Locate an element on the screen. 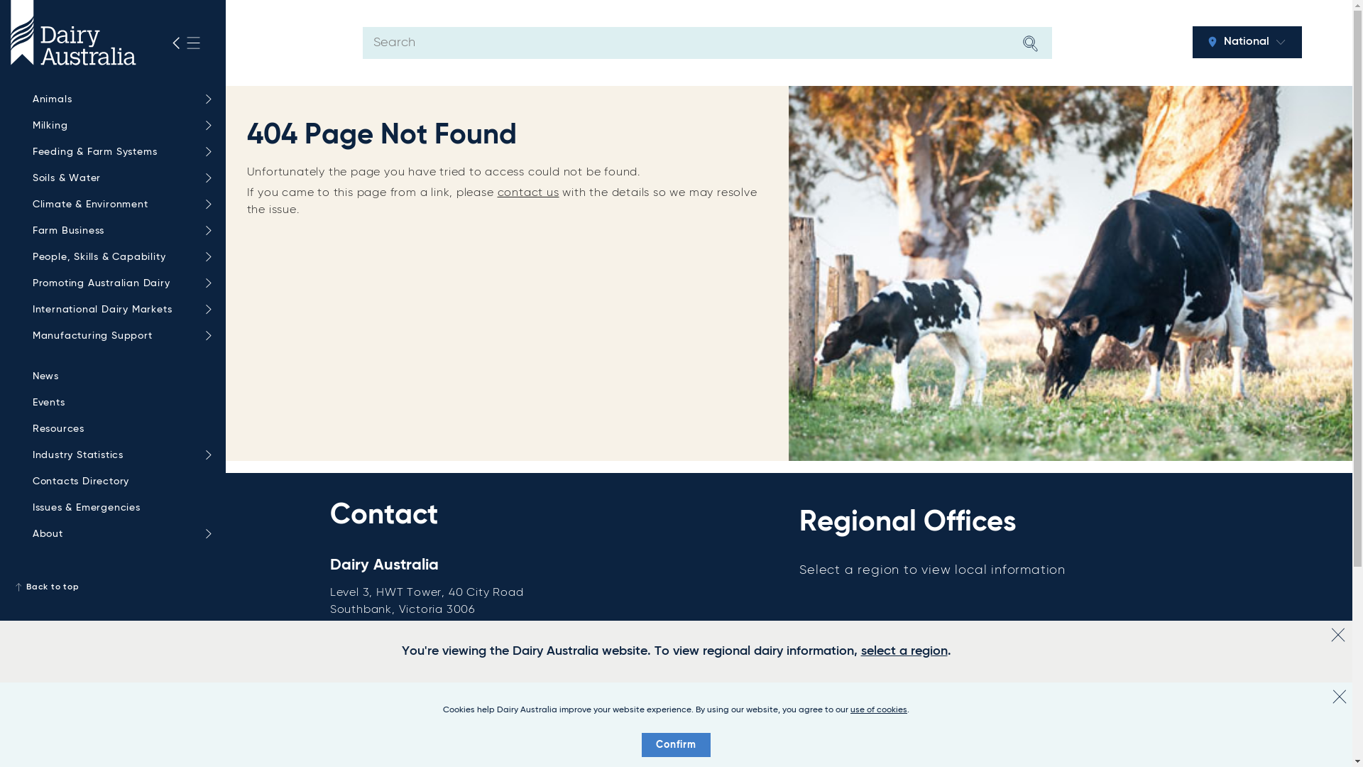 The width and height of the screenshot is (1363, 767). News is located at coordinates (119, 376).